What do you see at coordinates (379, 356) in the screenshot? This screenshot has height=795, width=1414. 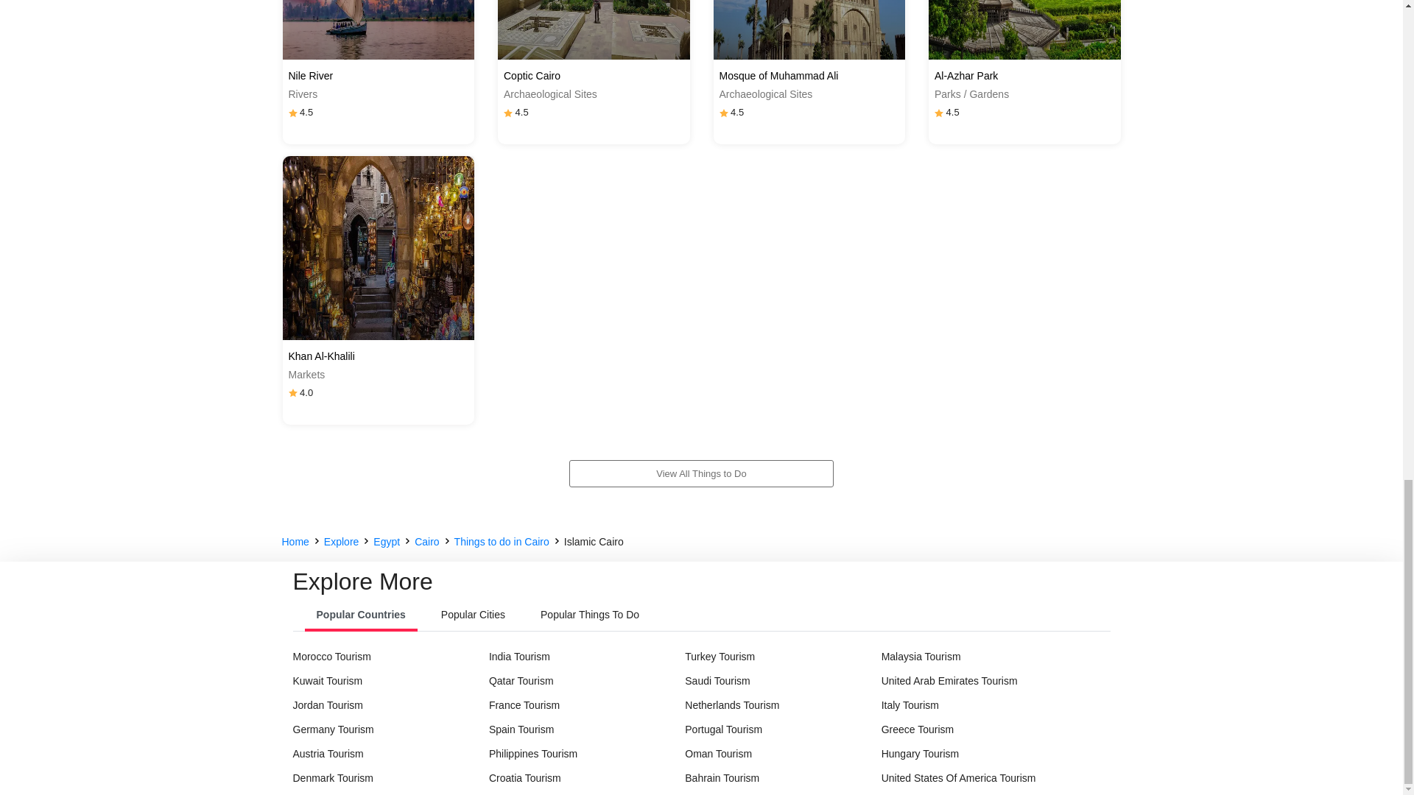 I see `Khan Al-Khalili` at bounding box center [379, 356].